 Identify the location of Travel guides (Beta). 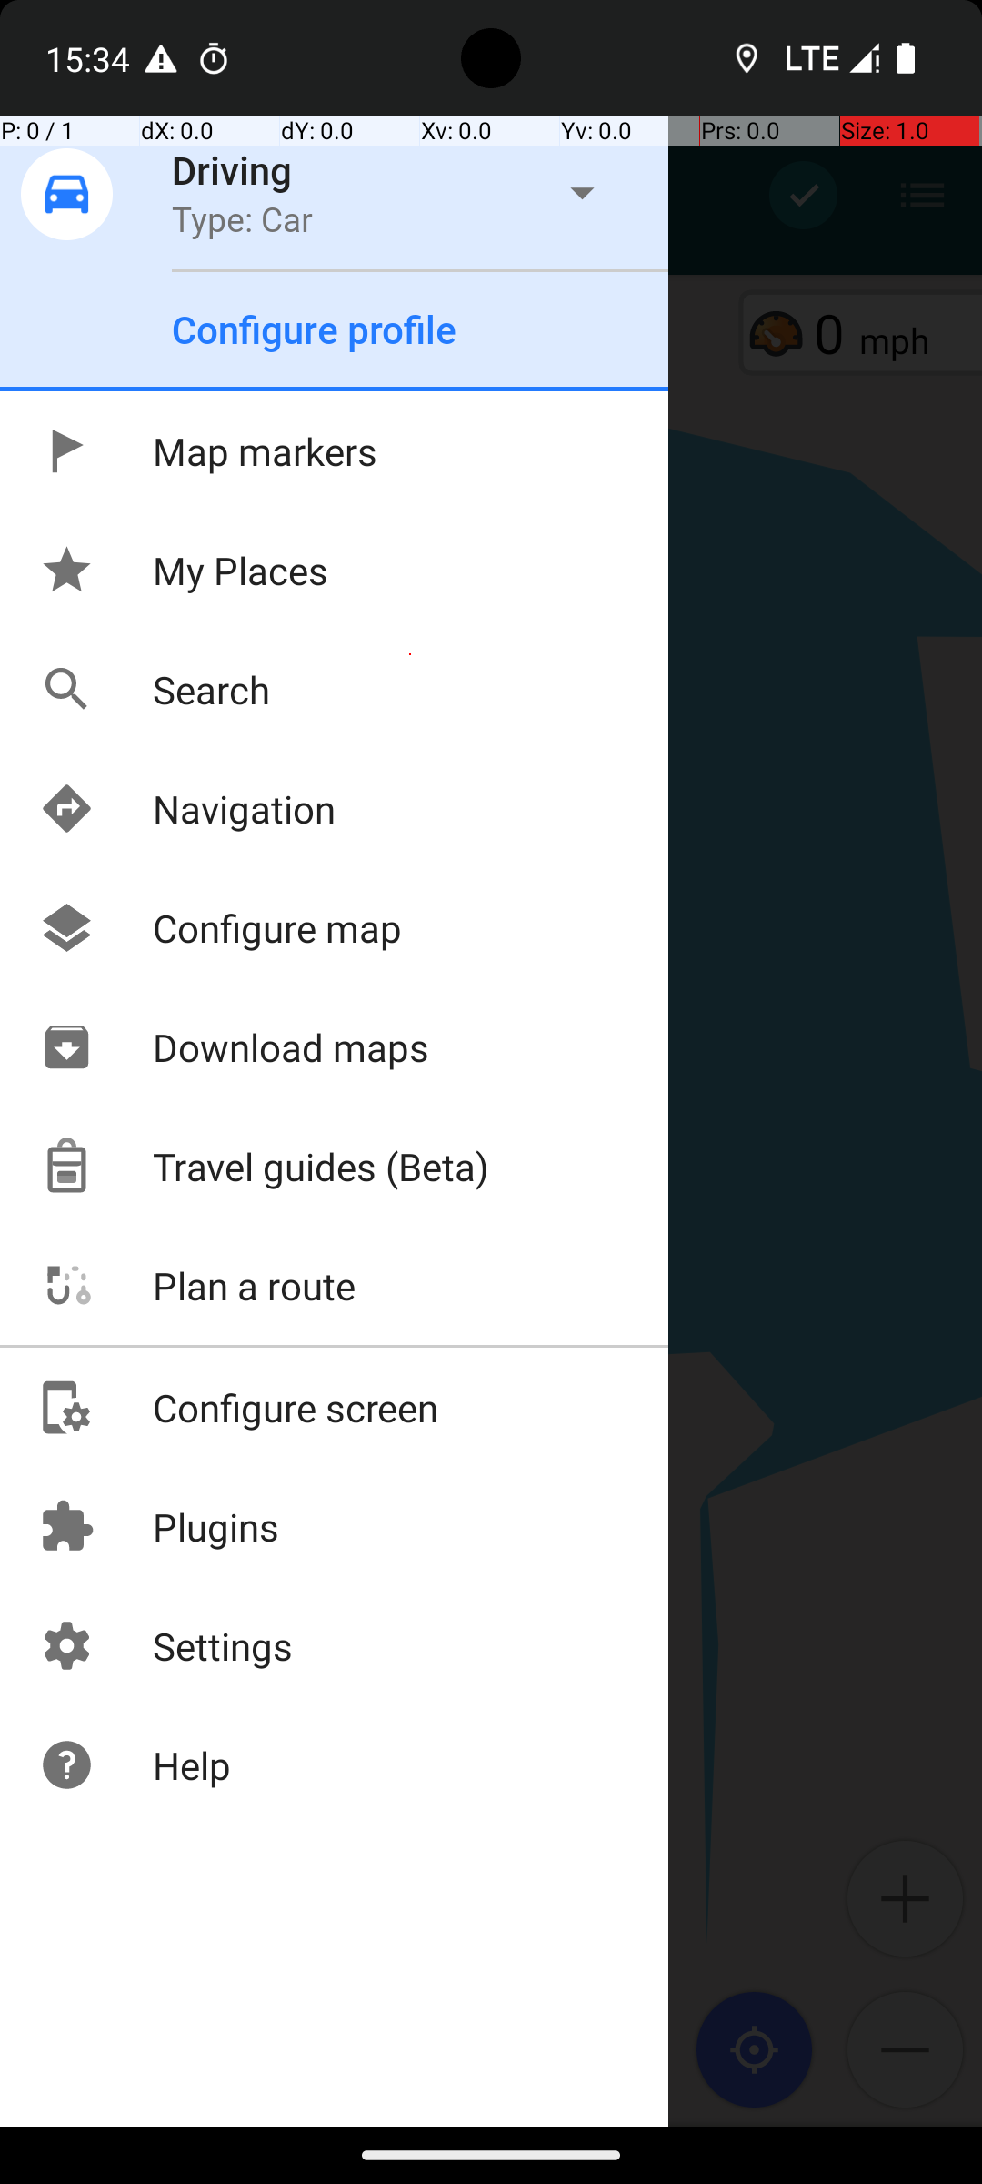
(264, 1167).